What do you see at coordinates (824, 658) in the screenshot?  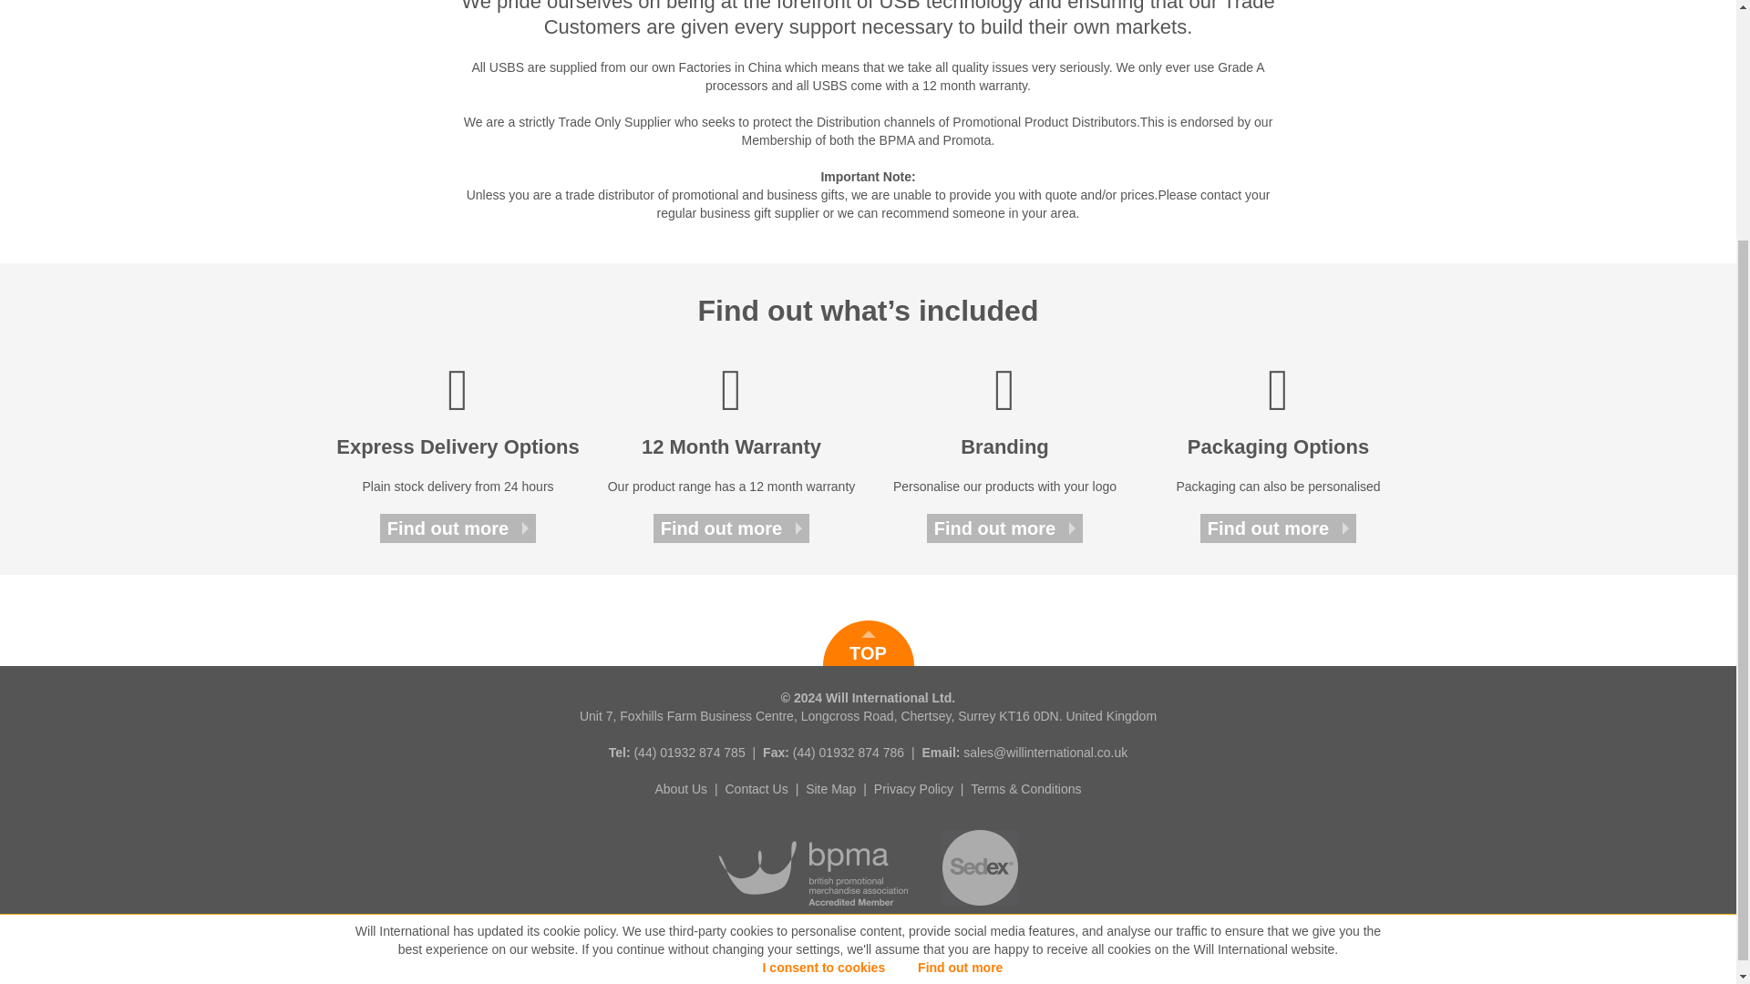 I see `I consent to cookies` at bounding box center [824, 658].